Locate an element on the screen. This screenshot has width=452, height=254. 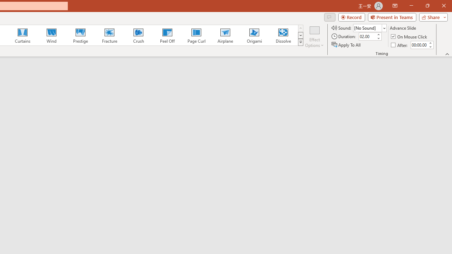
Apply To All is located at coordinates (346, 44).